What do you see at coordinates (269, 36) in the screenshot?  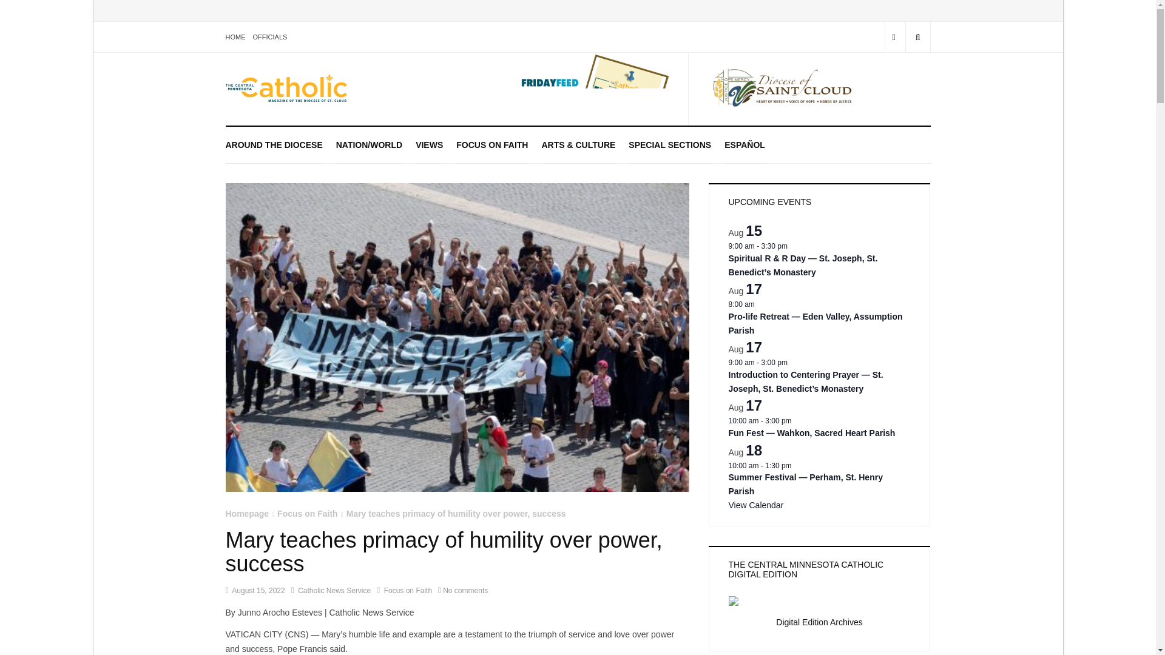 I see `OFFICIALS` at bounding box center [269, 36].